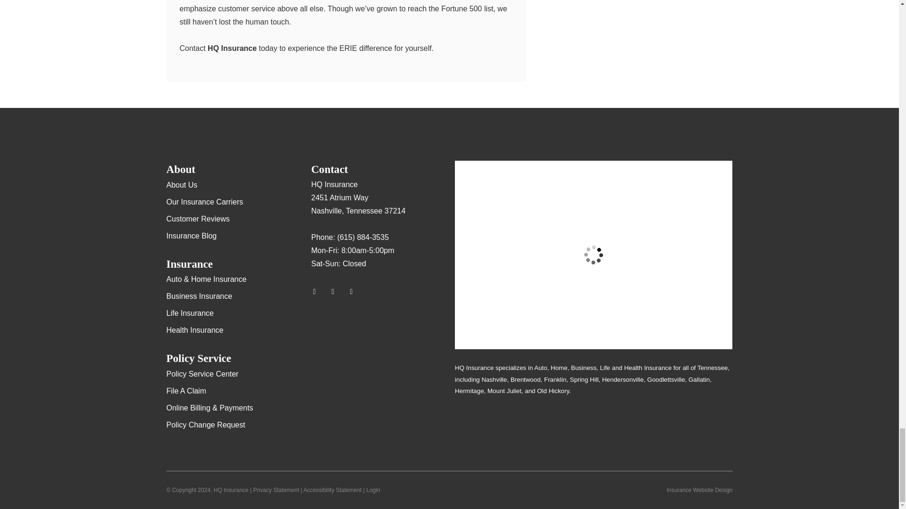  What do you see at coordinates (337, 291) in the screenshot?
I see `Yelp` at bounding box center [337, 291].